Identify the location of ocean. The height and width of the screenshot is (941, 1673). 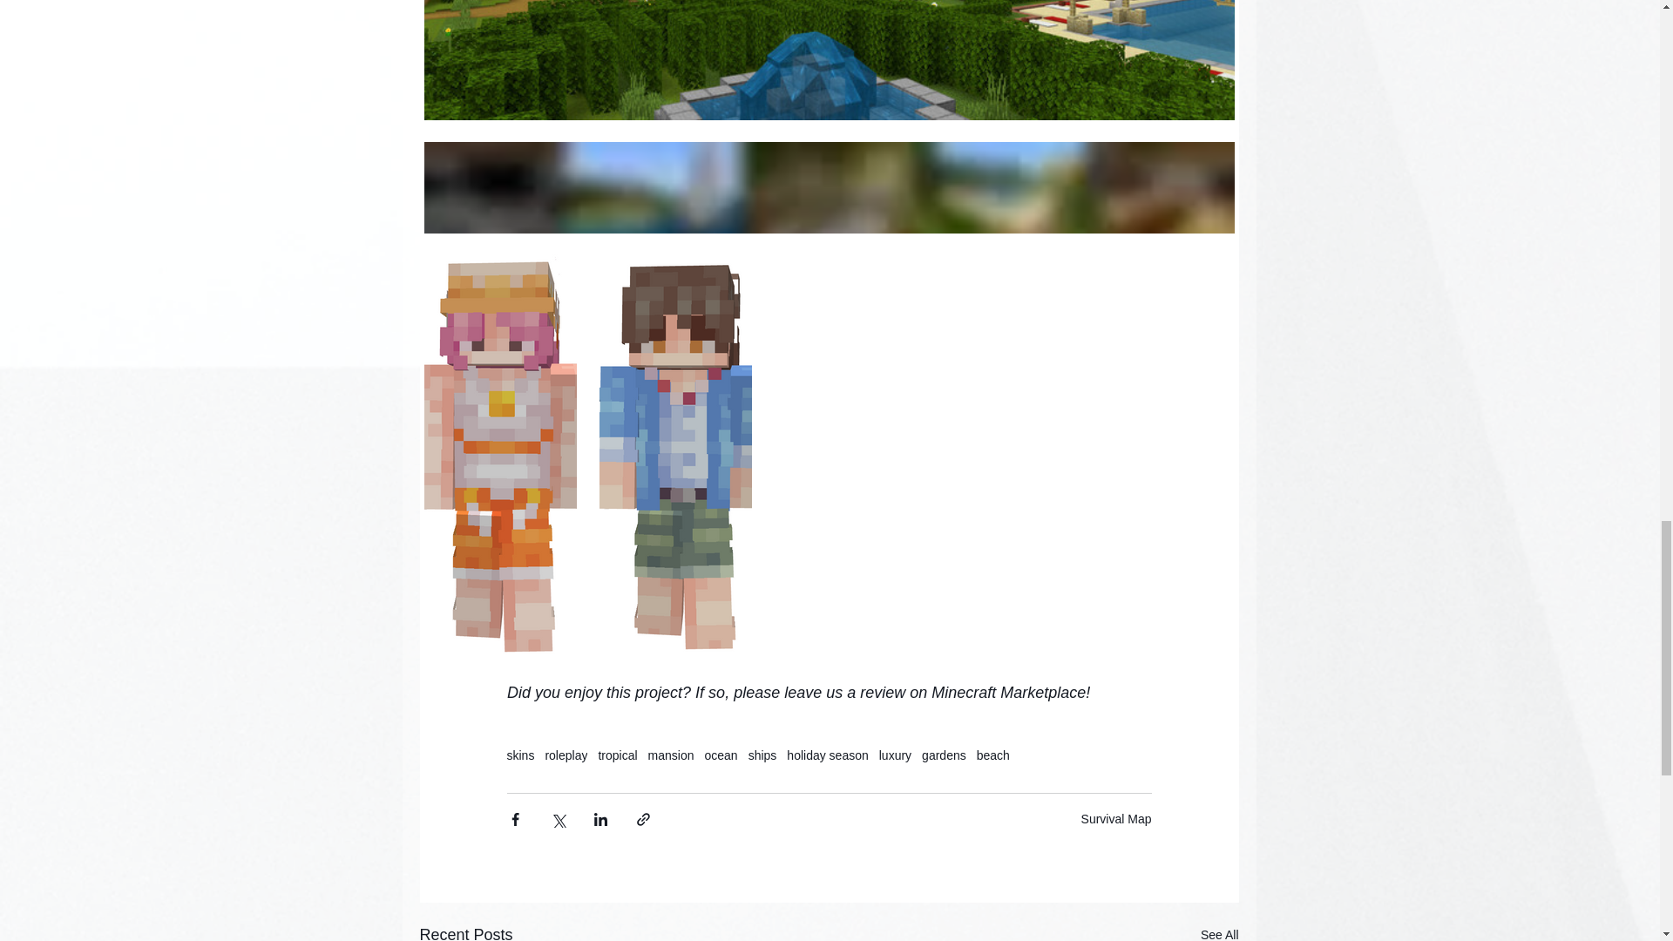
(721, 755).